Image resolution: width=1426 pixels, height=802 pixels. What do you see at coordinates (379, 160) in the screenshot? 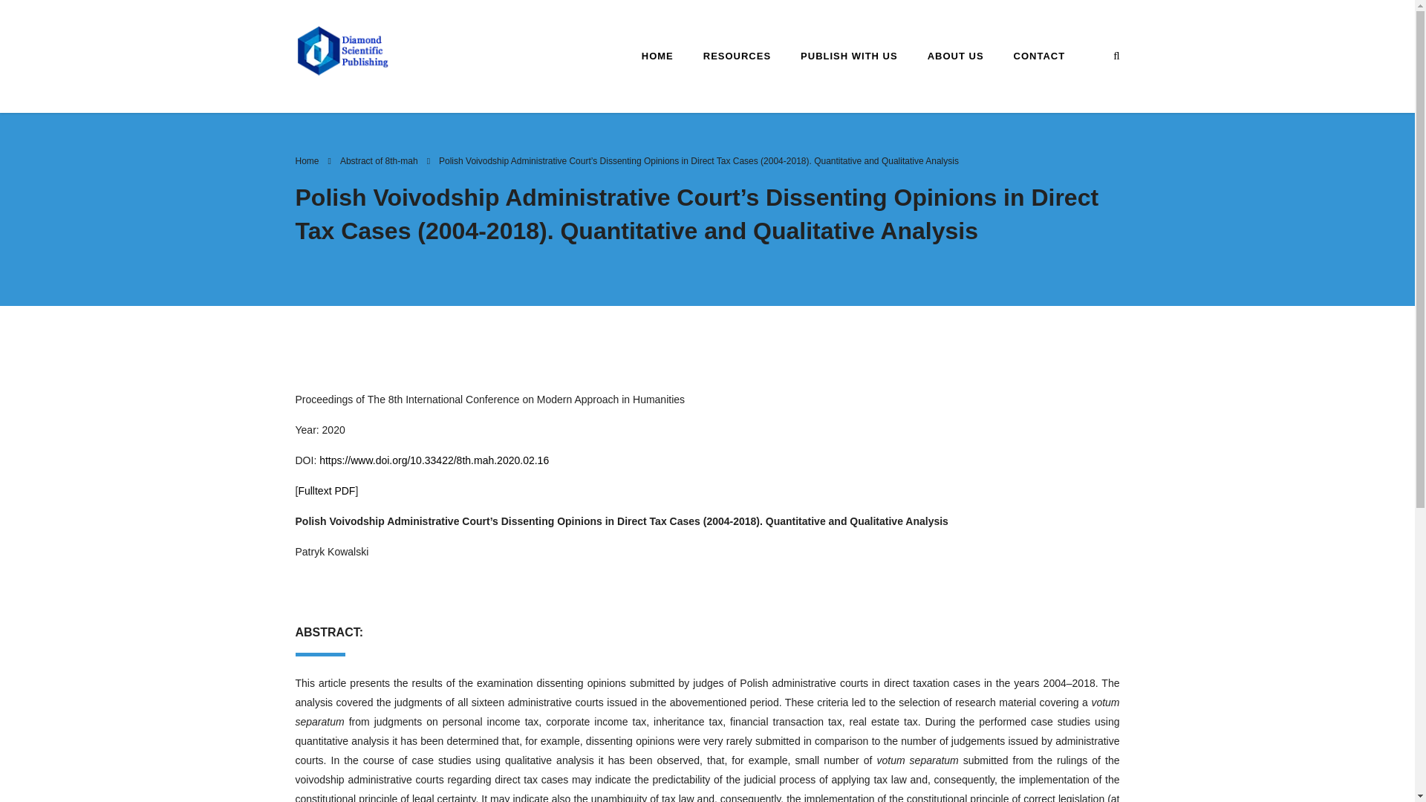
I see `Go to the Abstract of 8th-mah category archives.` at bounding box center [379, 160].